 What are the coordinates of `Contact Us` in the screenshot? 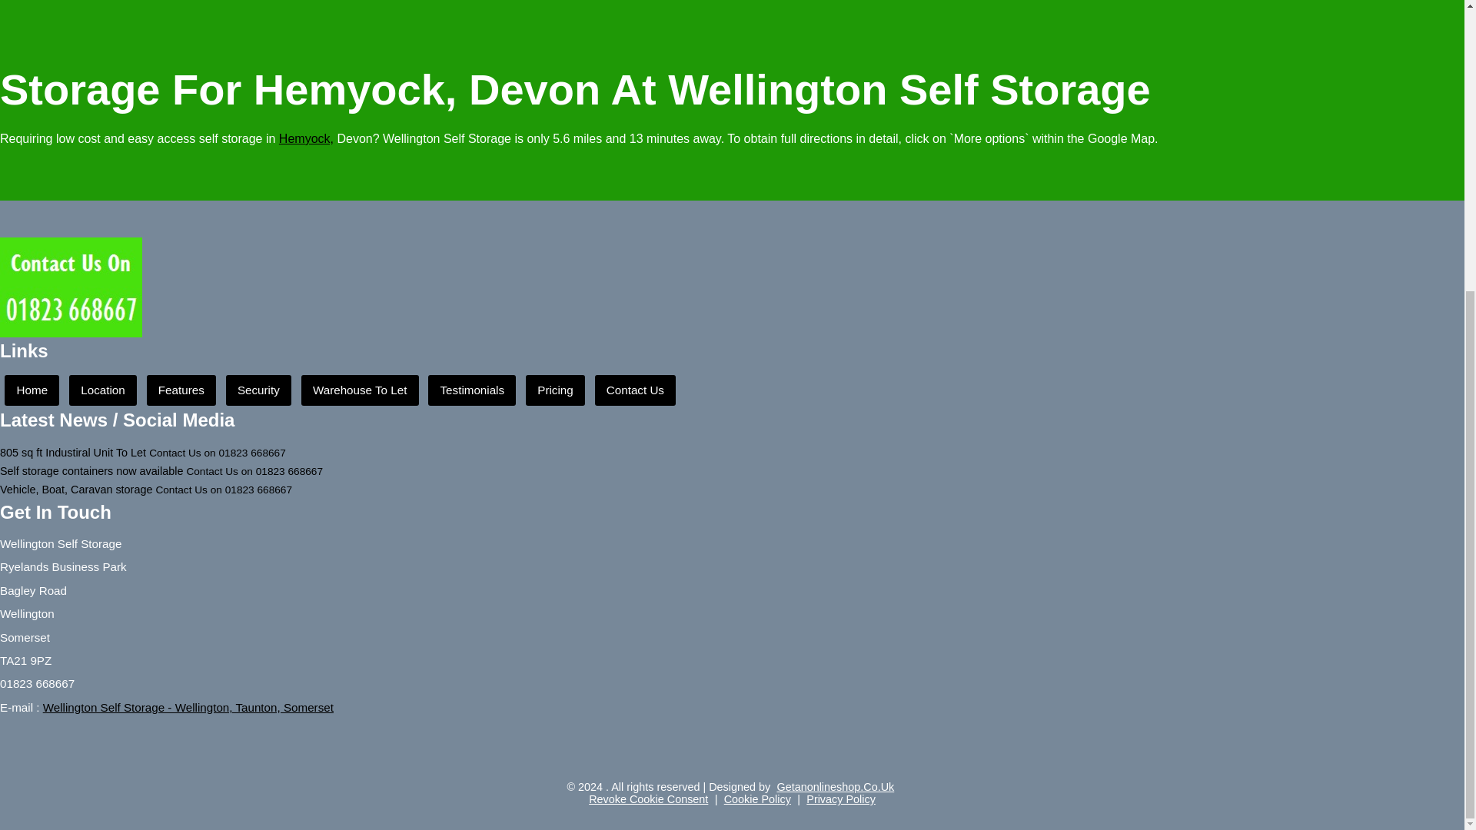 It's located at (635, 390).